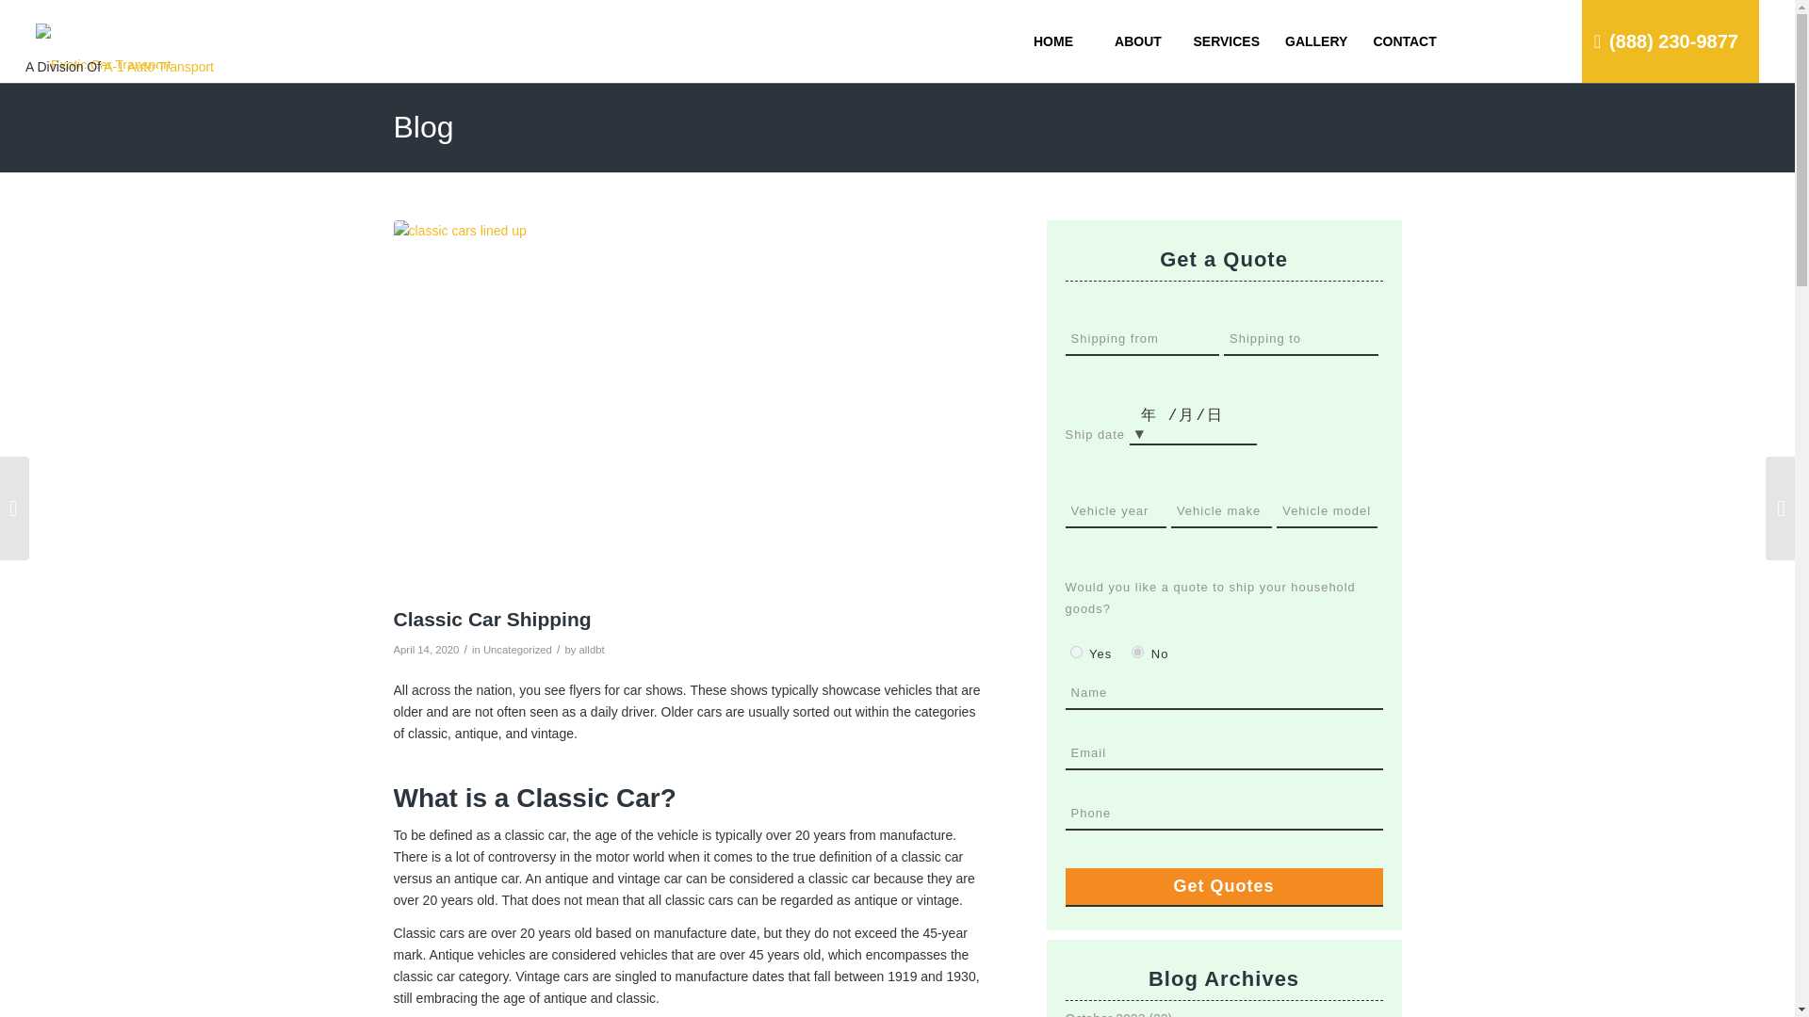  Describe the element at coordinates (104, 34) in the screenshot. I see `logo-small` at that location.